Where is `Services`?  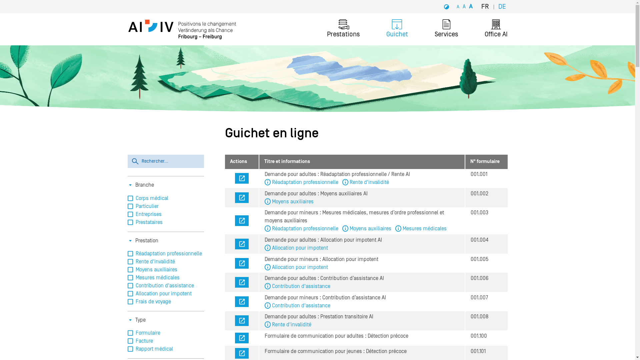
Services is located at coordinates (446, 29).